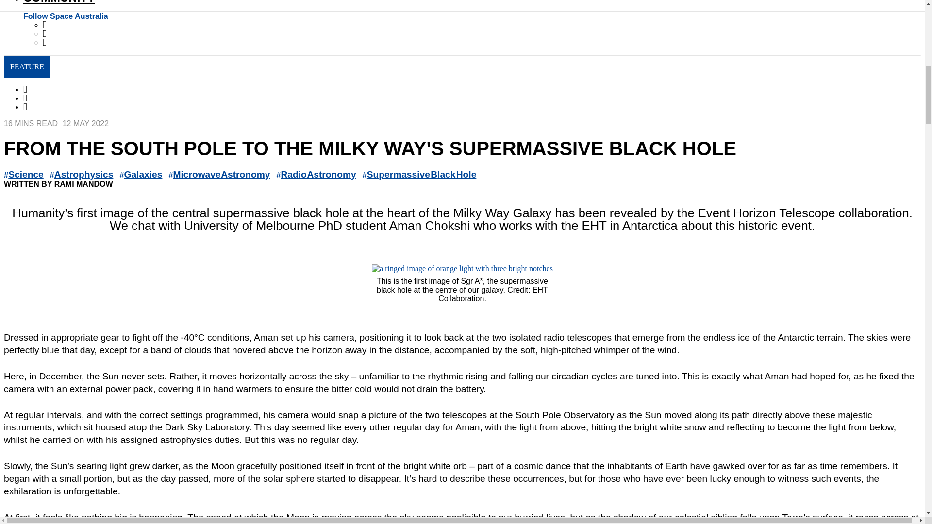  I want to click on COMMUNITY, so click(59, 2).